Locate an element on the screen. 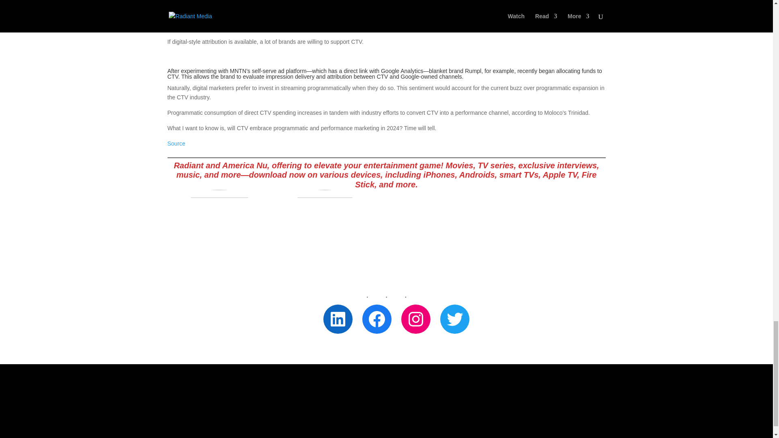  Twitter is located at coordinates (454, 319).